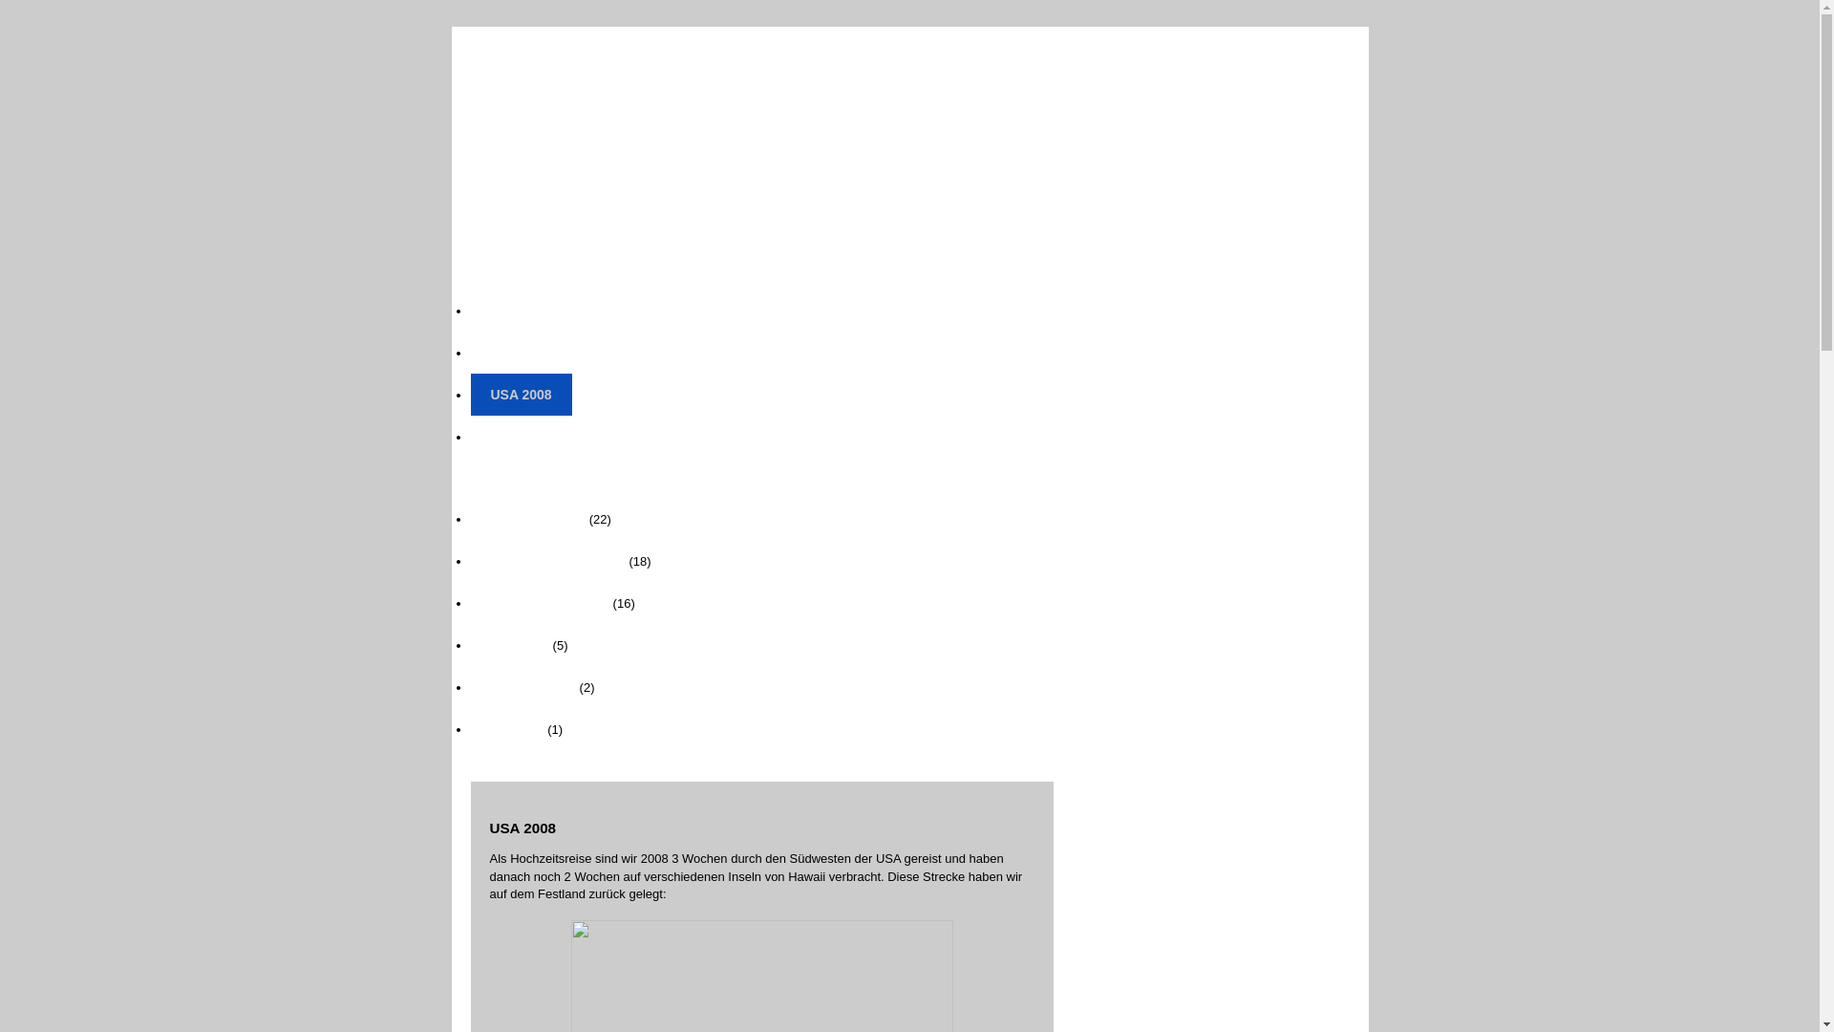 Image resolution: width=1834 pixels, height=1032 pixels. What do you see at coordinates (546, 561) in the screenshot?
I see `Nord-Westen USA` at bounding box center [546, 561].